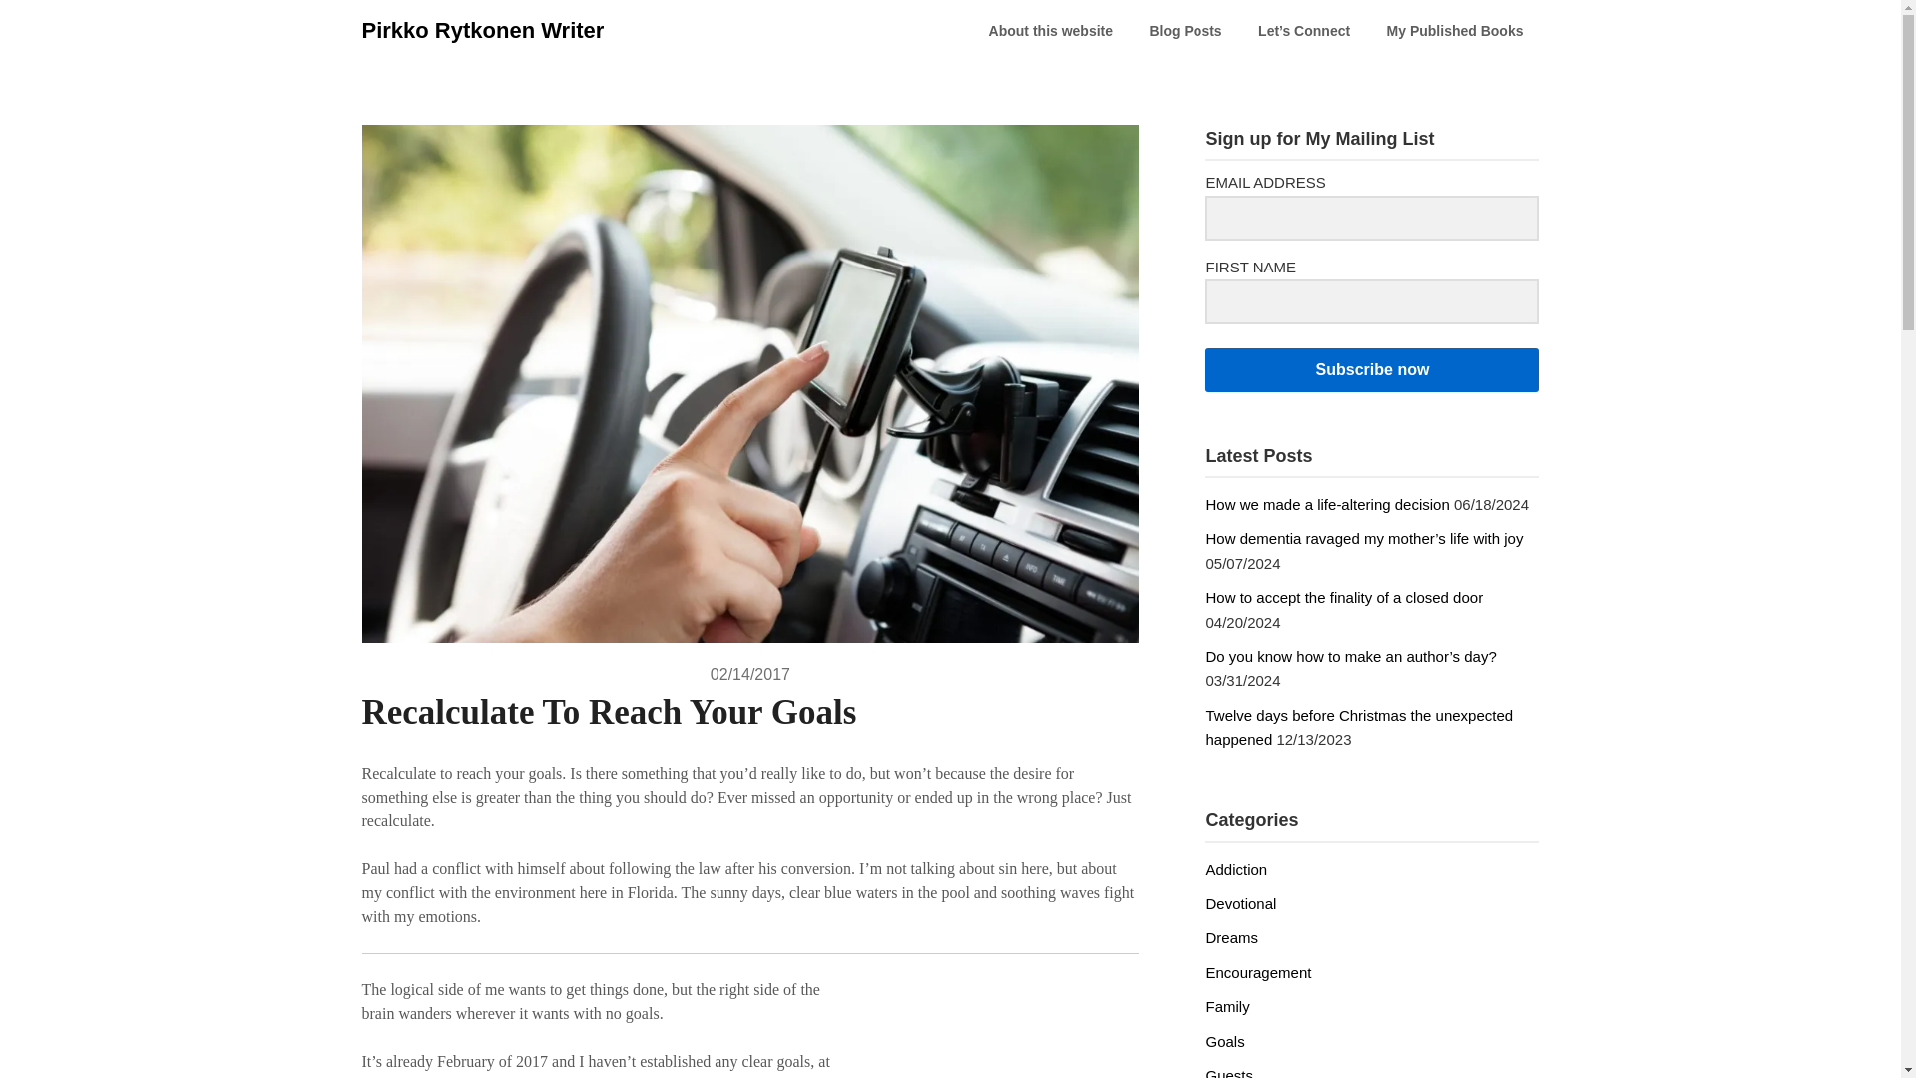 The height and width of the screenshot is (1078, 1916). I want to click on How we made a life-altering decision, so click(1326, 504).